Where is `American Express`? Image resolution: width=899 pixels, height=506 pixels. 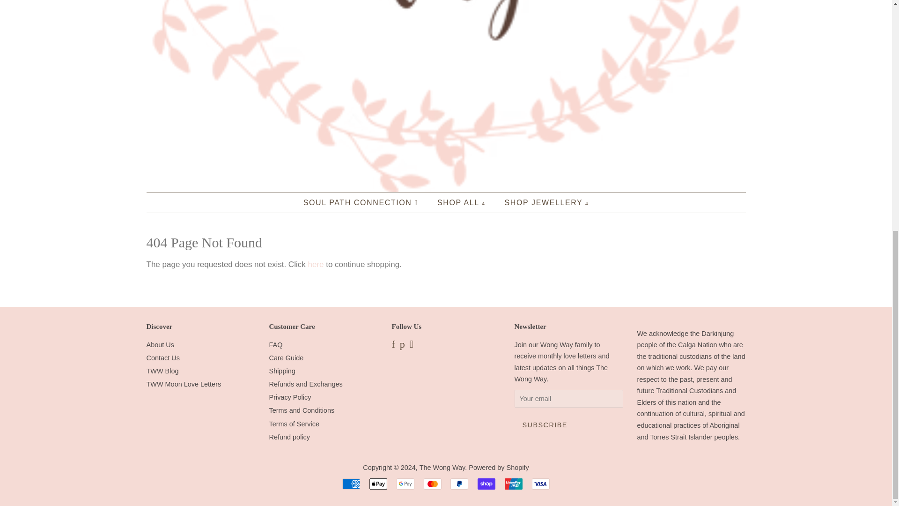 American Express is located at coordinates (351, 484).